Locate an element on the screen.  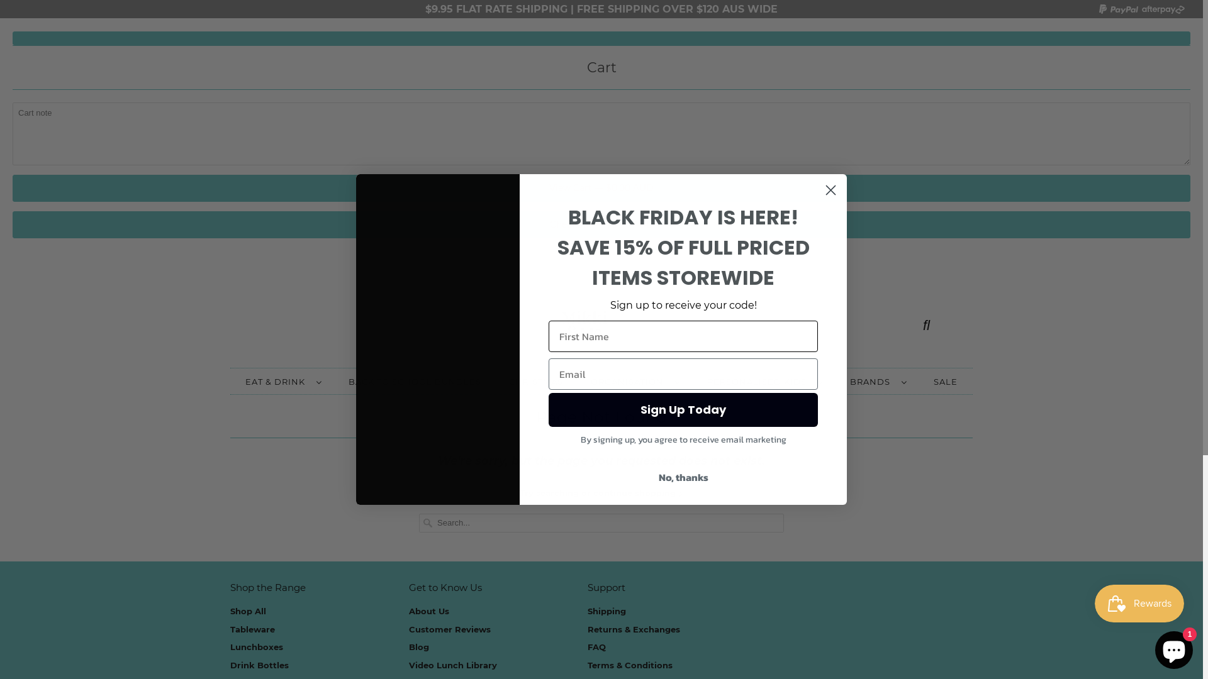
Tableware is located at coordinates (253, 629).